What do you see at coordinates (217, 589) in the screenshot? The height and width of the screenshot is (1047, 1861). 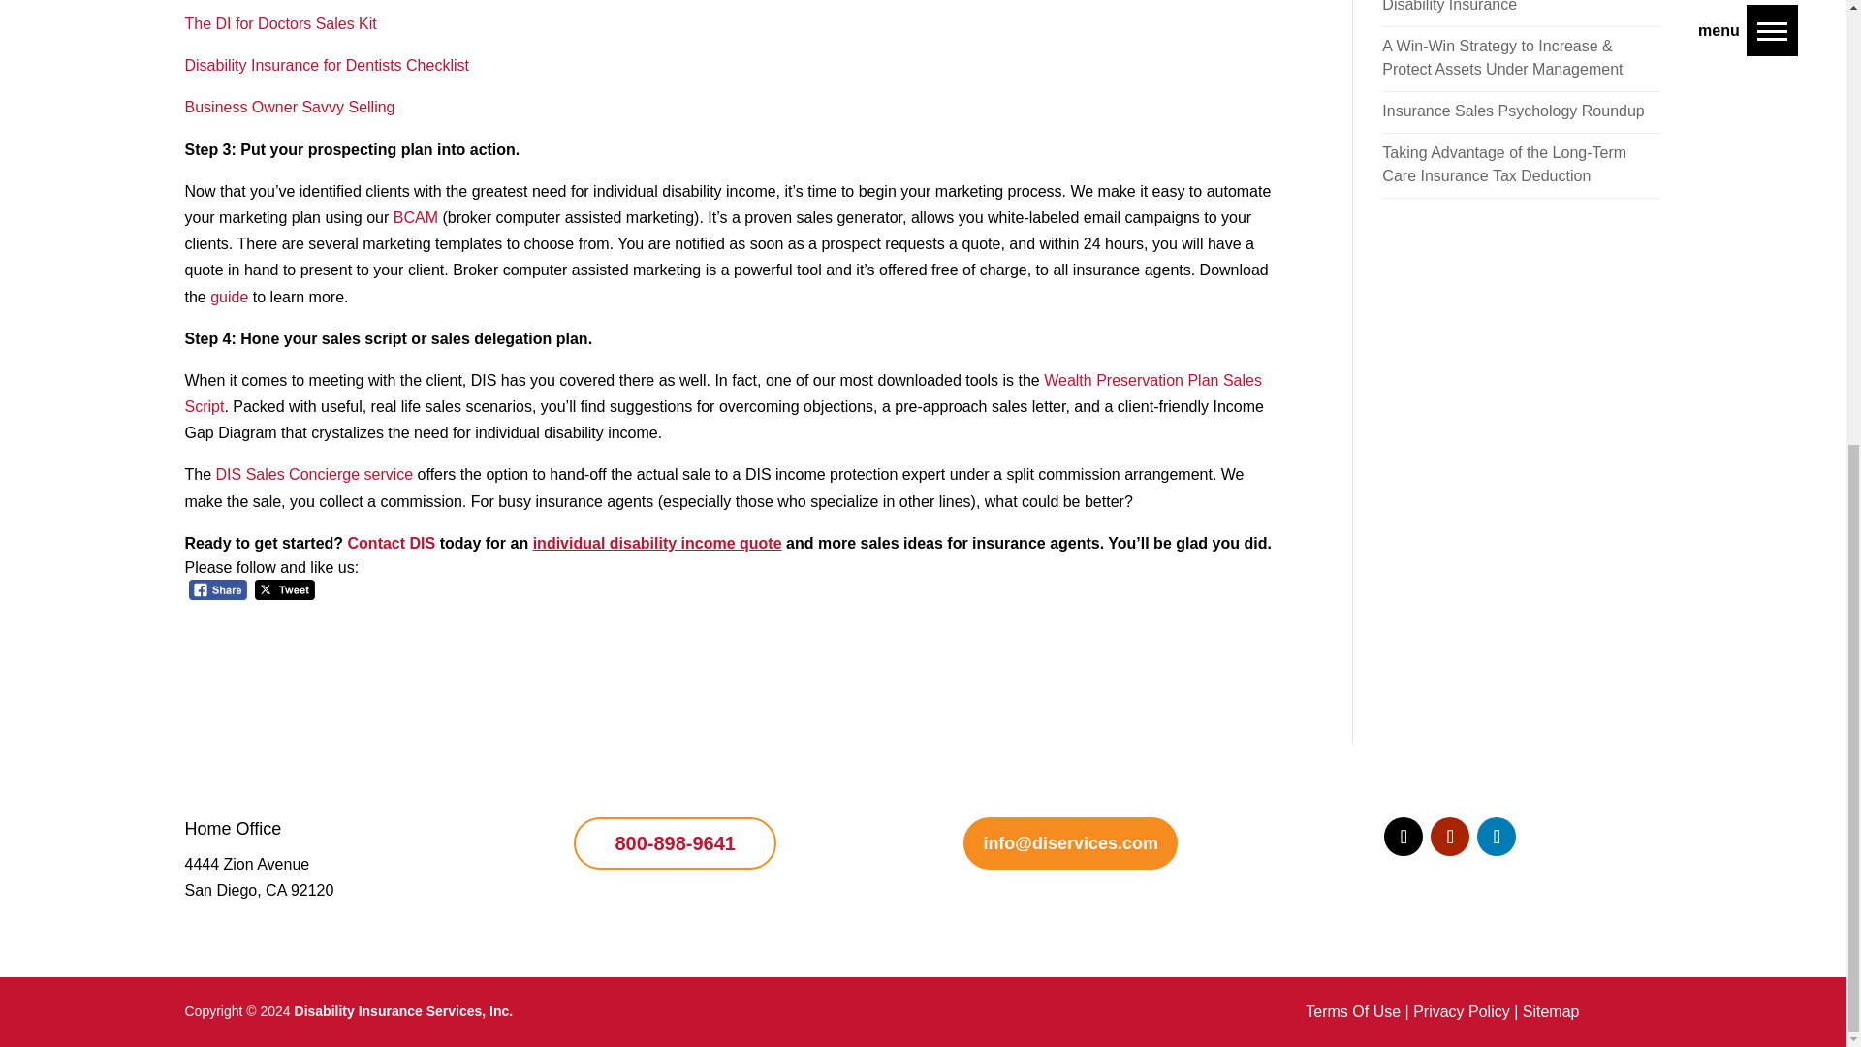 I see `Facebook Share` at bounding box center [217, 589].